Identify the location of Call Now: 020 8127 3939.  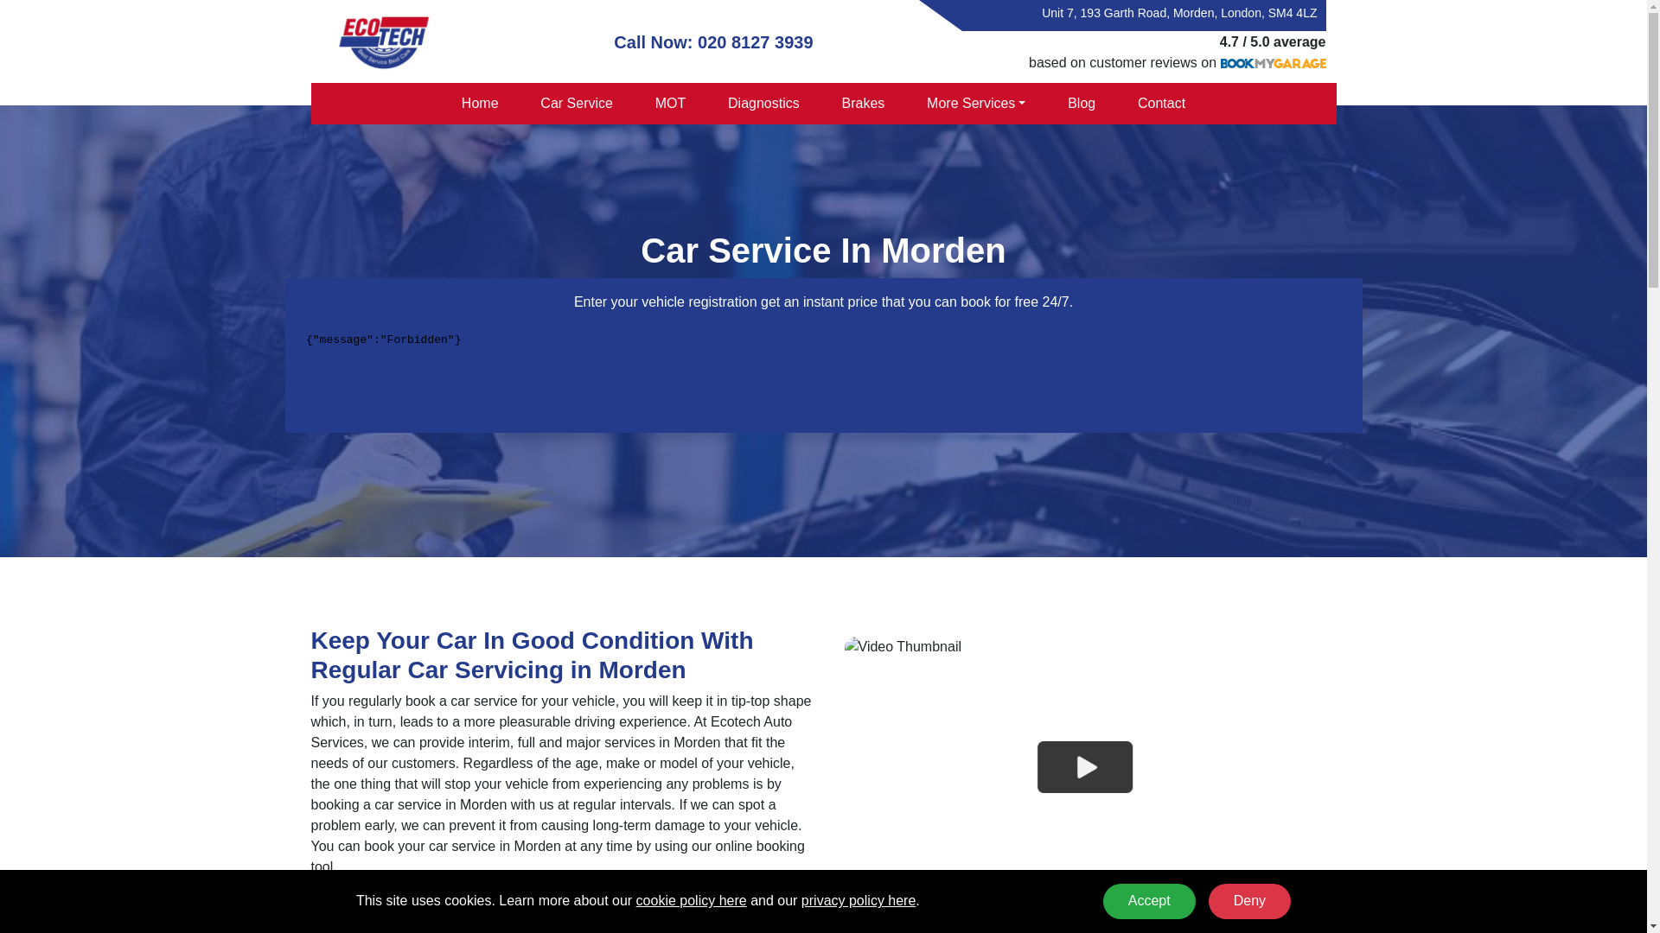
(713, 41).